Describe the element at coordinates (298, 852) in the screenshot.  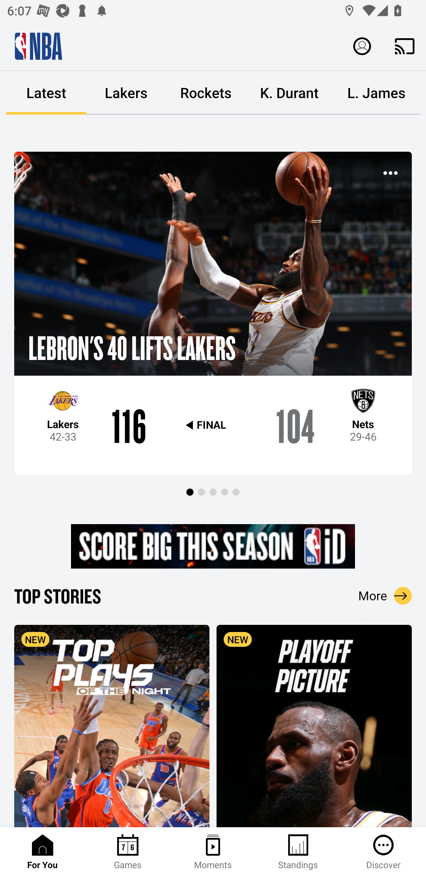
I see `Standings` at that location.